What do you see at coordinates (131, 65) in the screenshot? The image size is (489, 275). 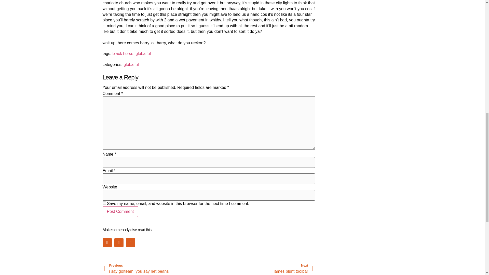 I see `globalful` at bounding box center [131, 65].